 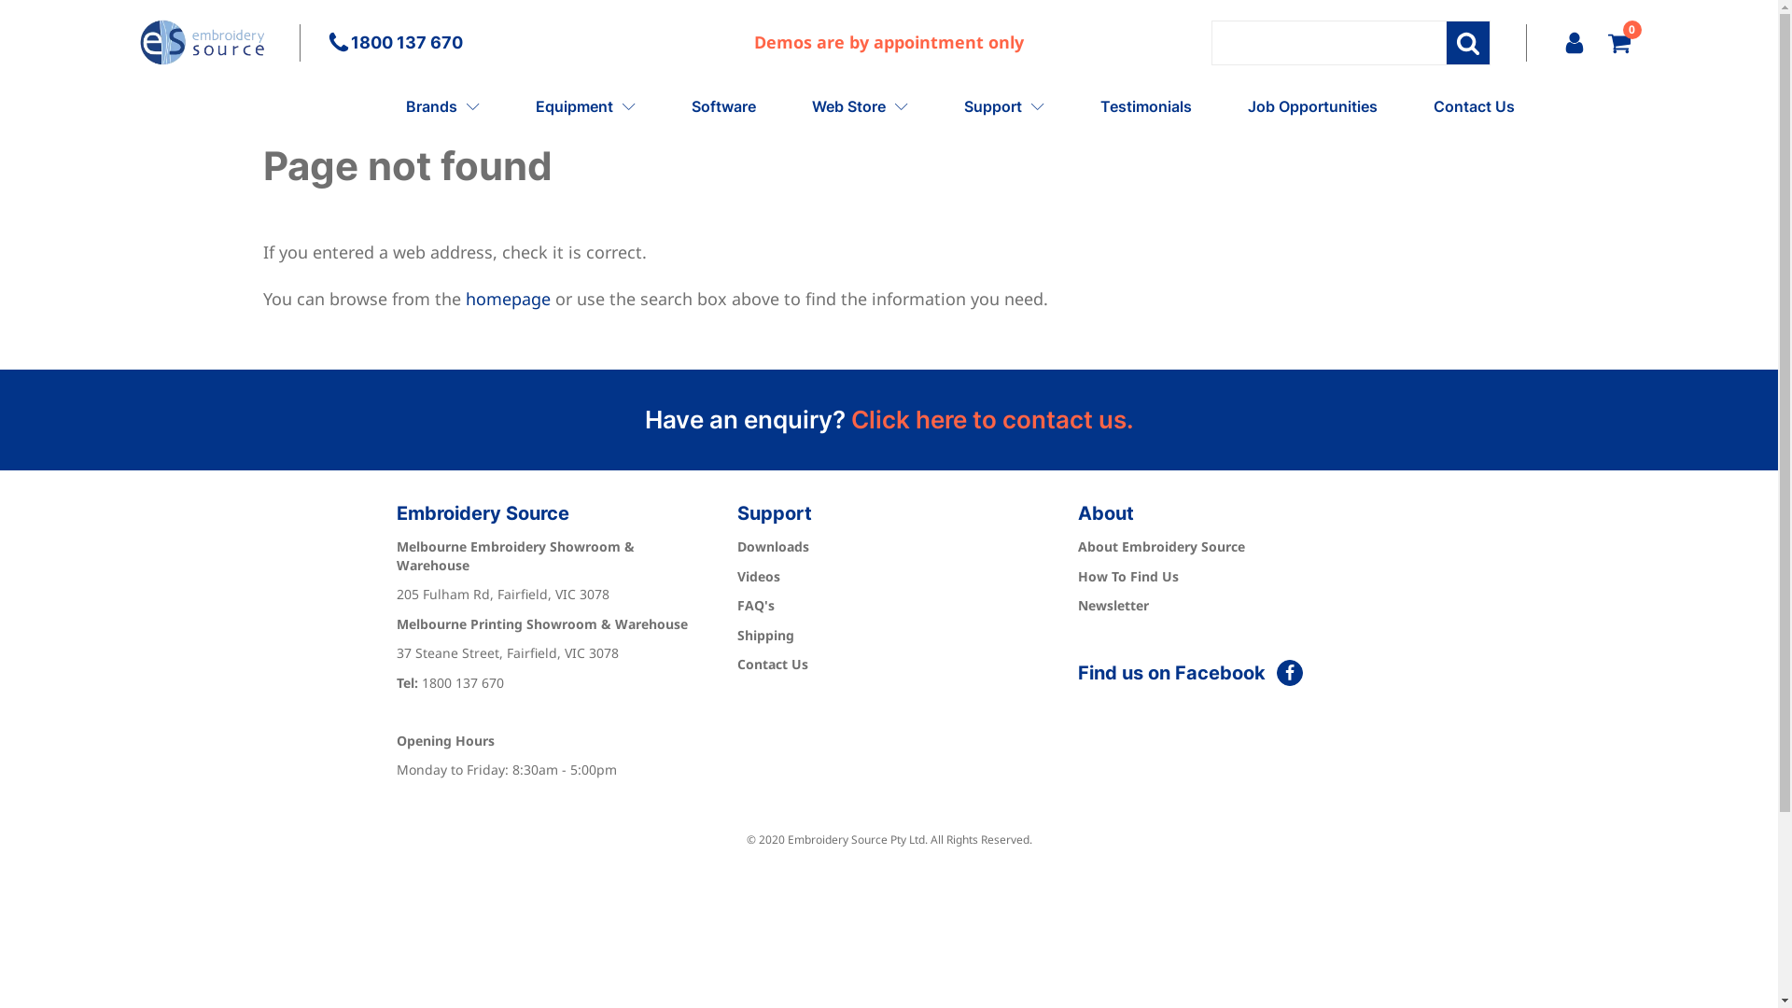 I want to click on Job Opportunities, so click(x=1312, y=106).